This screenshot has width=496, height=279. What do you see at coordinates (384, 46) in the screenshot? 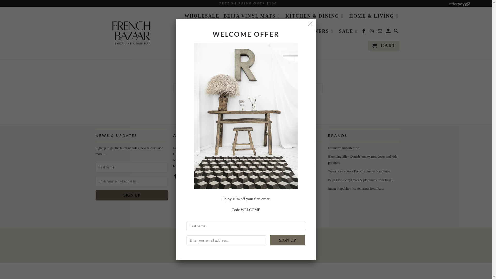
I see `CART` at bounding box center [384, 46].